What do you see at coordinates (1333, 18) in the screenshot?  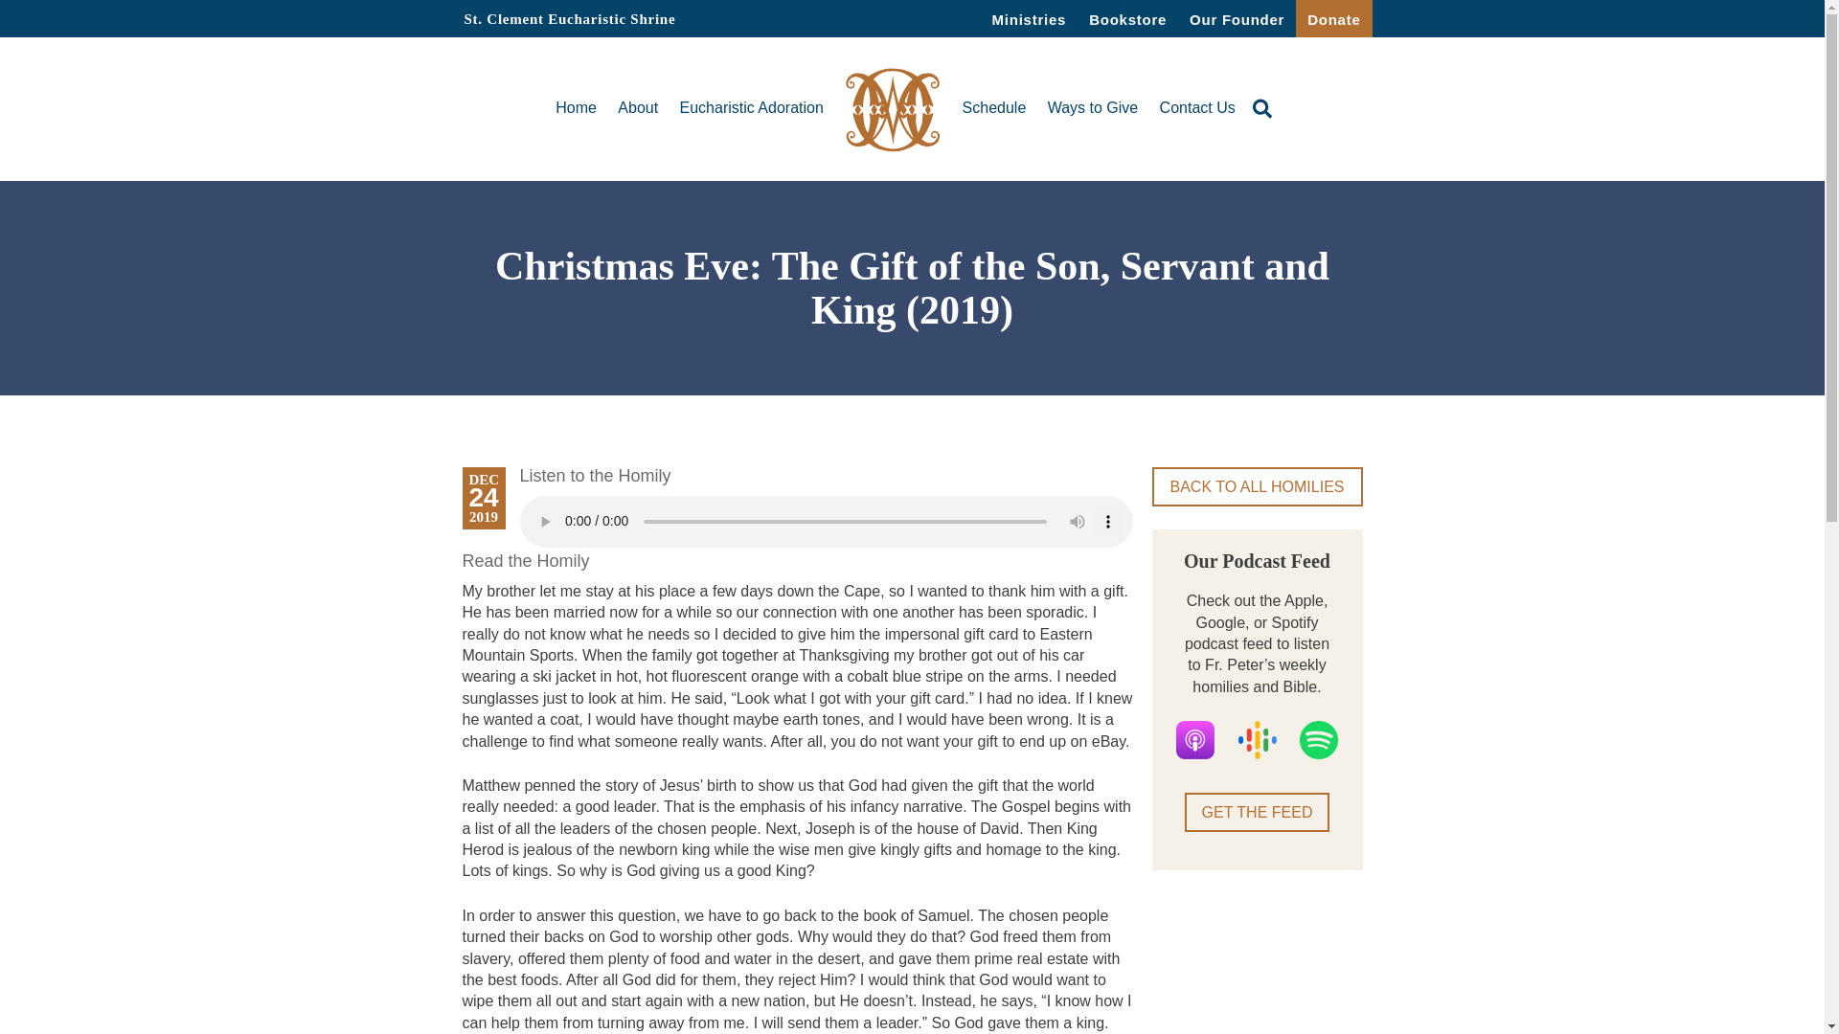 I see `Donate` at bounding box center [1333, 18].